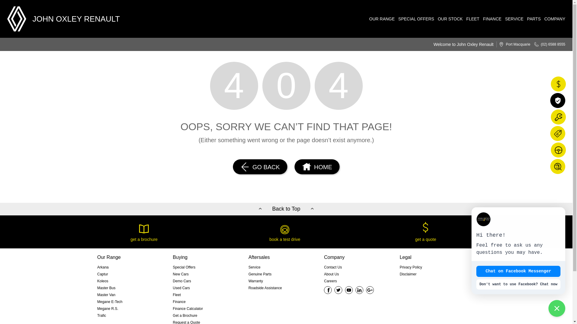 The height and width of the screenshot is (324, 577). What do you see at coordinates (103, 268) in the screenshot?
I see `Arkana` at bounding box center [103, 268].